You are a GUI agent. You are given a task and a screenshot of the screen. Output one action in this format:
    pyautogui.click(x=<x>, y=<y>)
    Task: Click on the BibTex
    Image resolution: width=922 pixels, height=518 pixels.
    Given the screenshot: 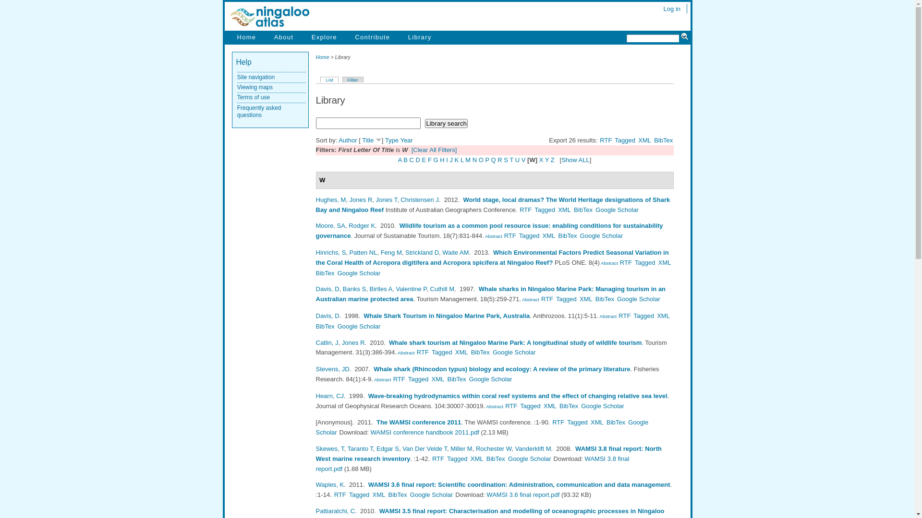 What is the action you would take?
    pyautogui.click(x=616, y=422)
    